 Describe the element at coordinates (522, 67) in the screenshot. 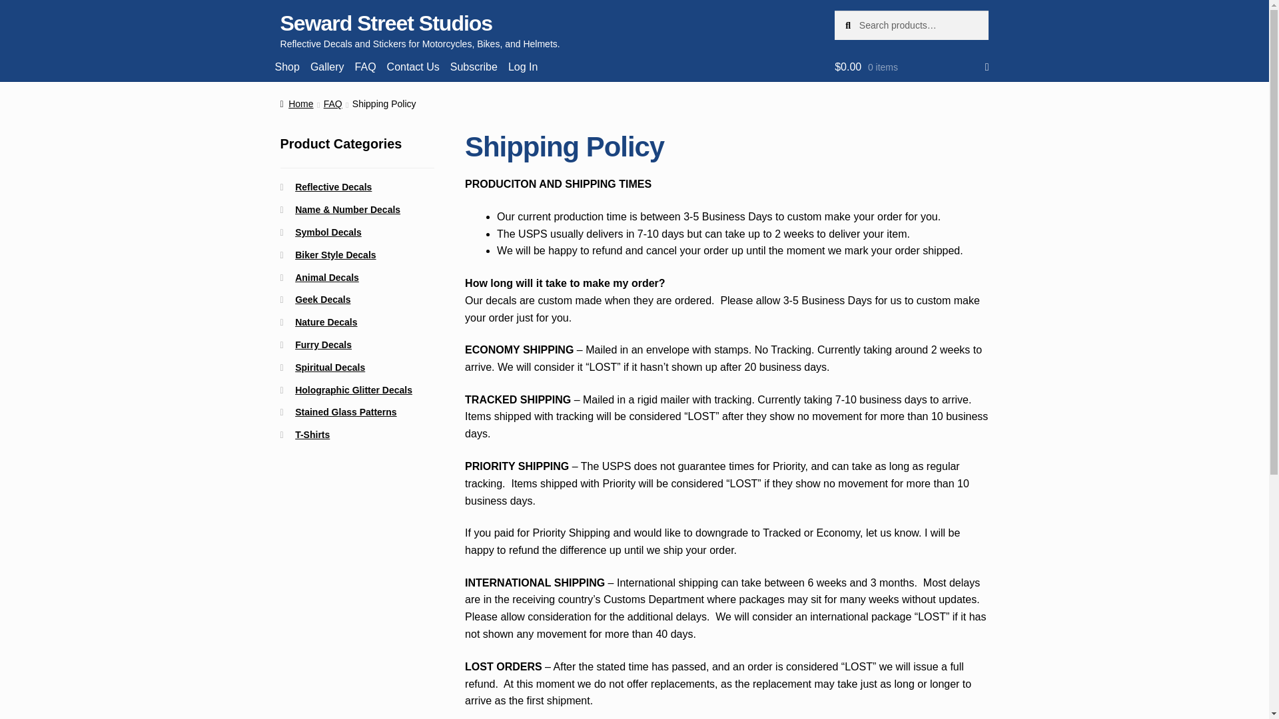

I see `Log In` at that location.